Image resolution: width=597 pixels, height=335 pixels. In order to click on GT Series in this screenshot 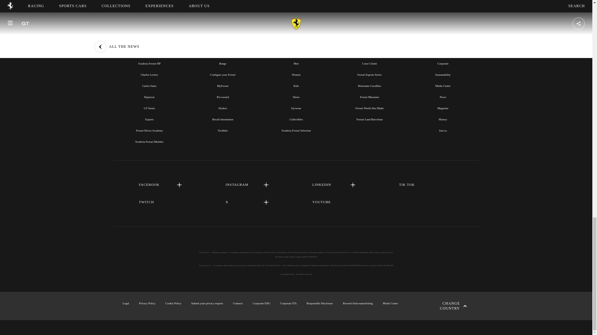, I will do `click(149, 108)`.